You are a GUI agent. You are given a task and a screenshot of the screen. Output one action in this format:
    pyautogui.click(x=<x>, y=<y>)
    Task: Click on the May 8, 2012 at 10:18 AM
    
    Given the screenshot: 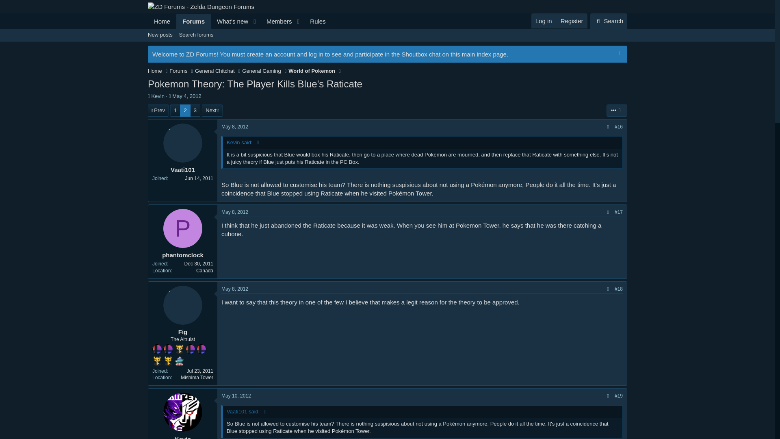 What is the action you would take?
    pyautogui.click(x=235, y=212)
    